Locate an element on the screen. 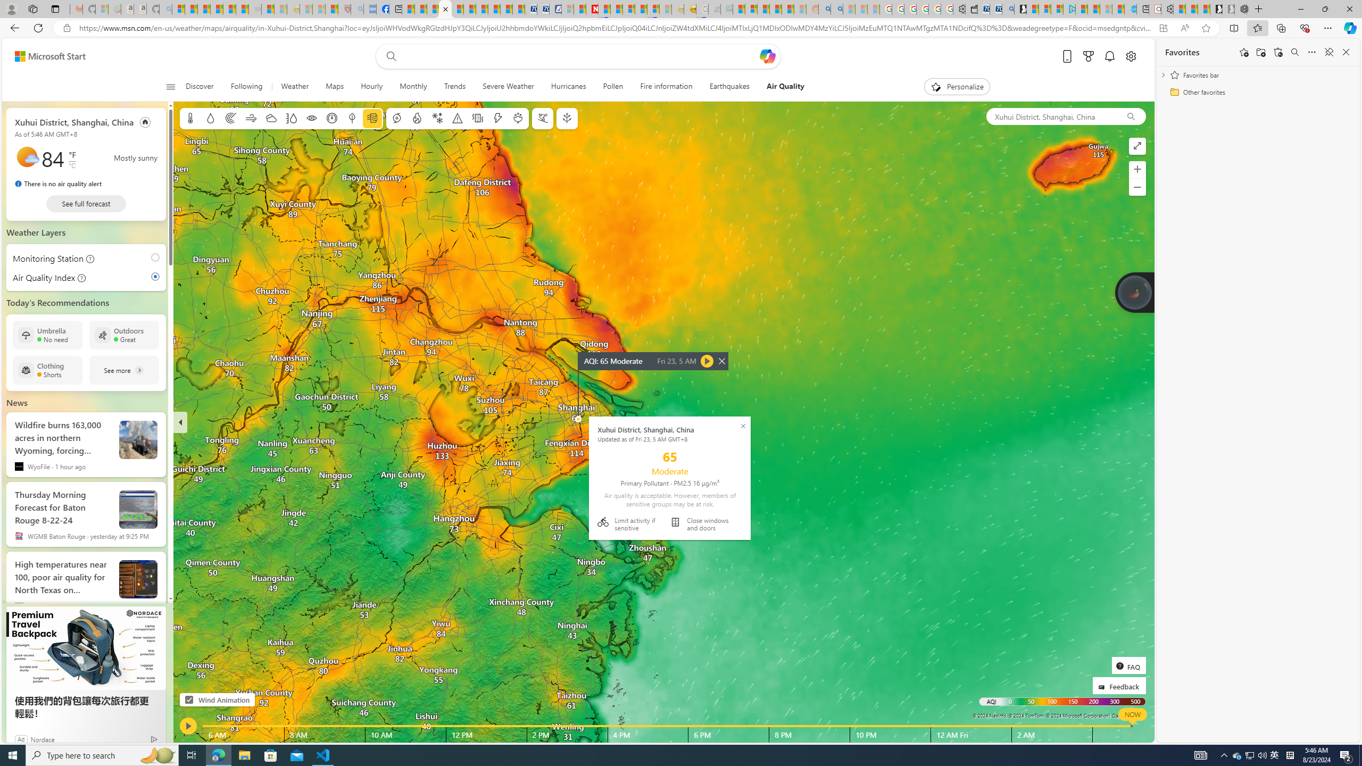  Microsoft account | Privacy - Sleeping is located at coordinates (568, 9).